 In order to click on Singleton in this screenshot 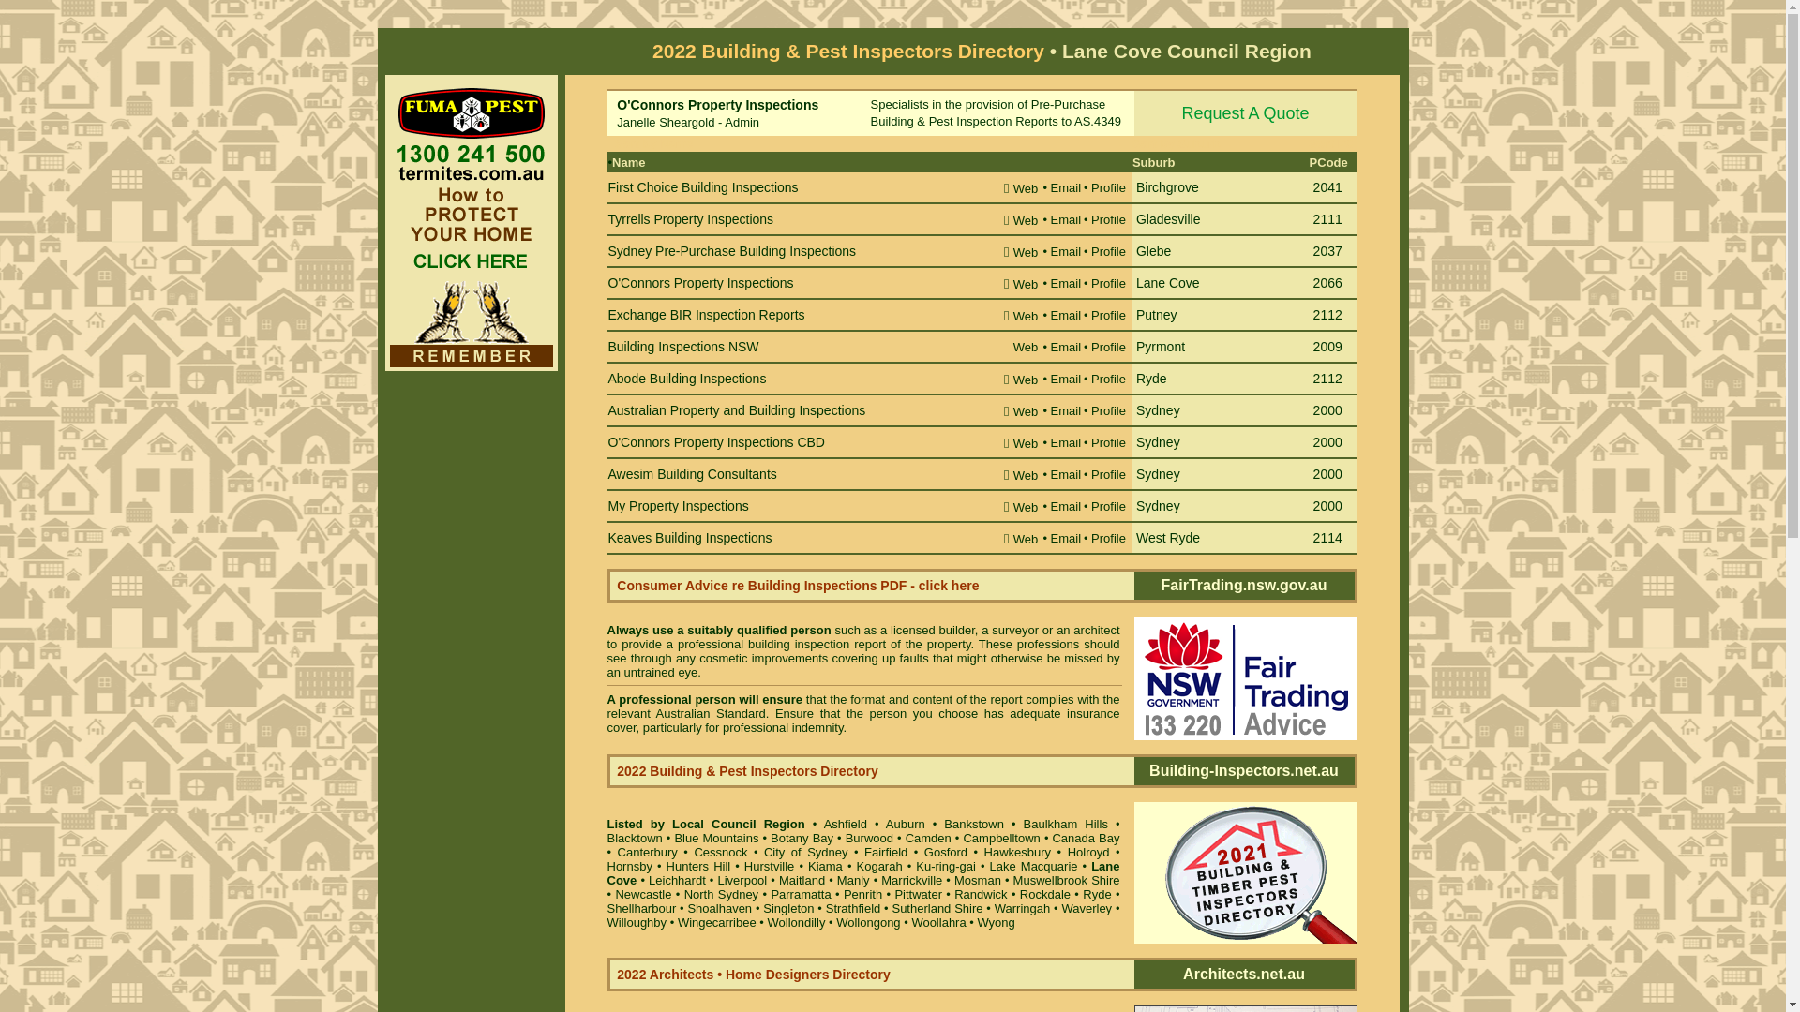, I will do `click(788, 909)`.